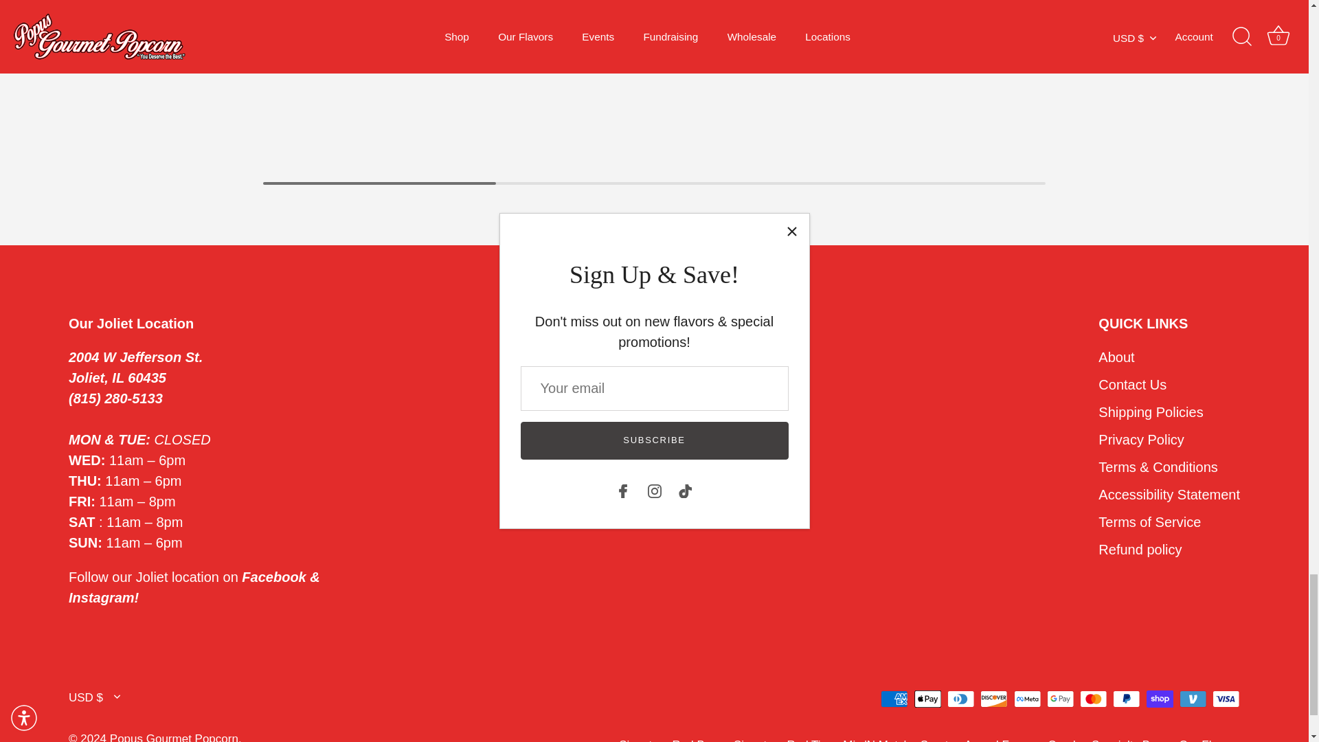 The image size is (1319, 742). What do you see at coordinates (993, 699) in the screenshot?
I see `Discover` at bounding box center [993, 699].